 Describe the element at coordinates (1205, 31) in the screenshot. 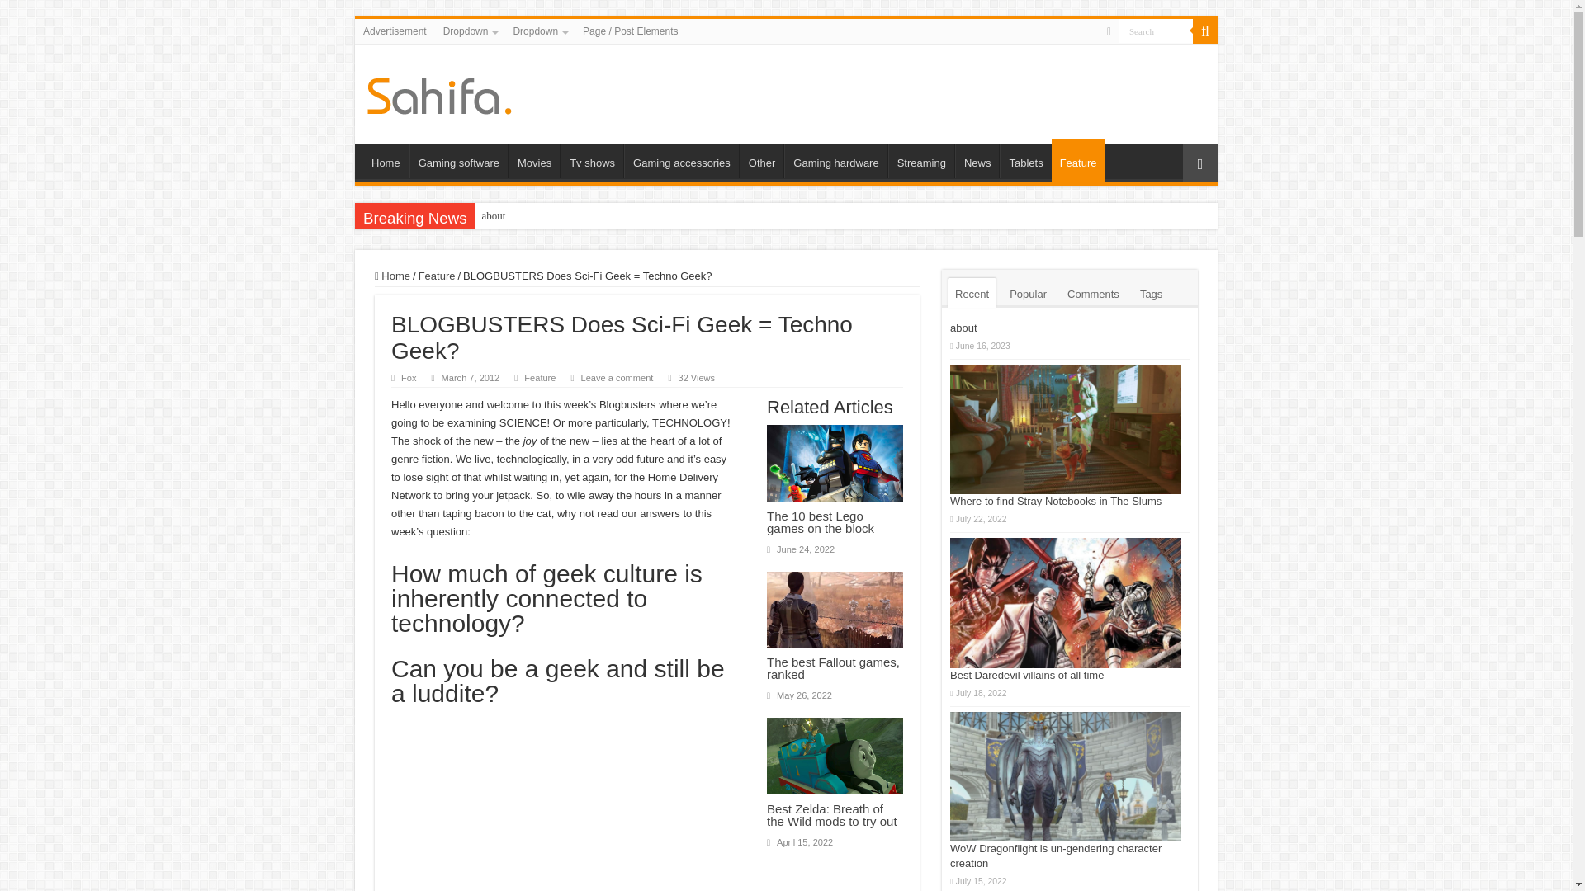

I see `Search` at that location.